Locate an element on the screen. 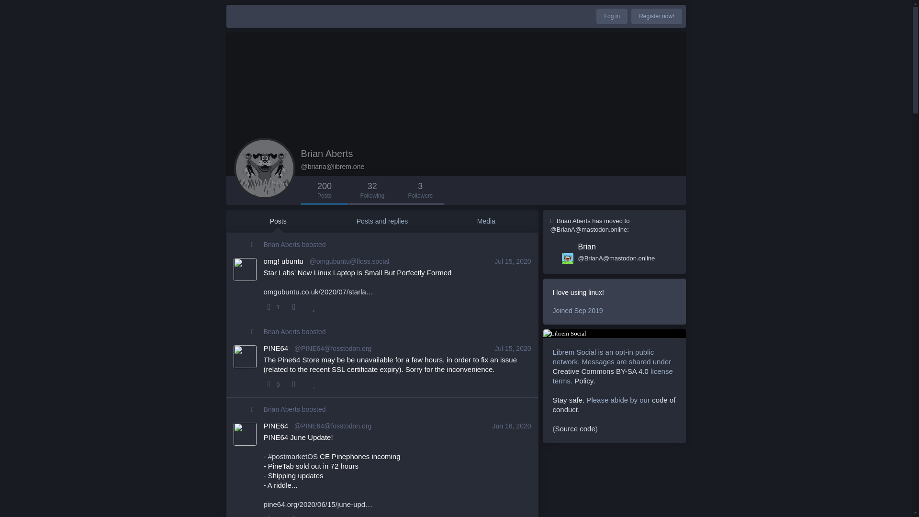 This screenshot has height=517, width=919. July 15, 2020 at 1:10 AM is located at coordinates (282, 245).